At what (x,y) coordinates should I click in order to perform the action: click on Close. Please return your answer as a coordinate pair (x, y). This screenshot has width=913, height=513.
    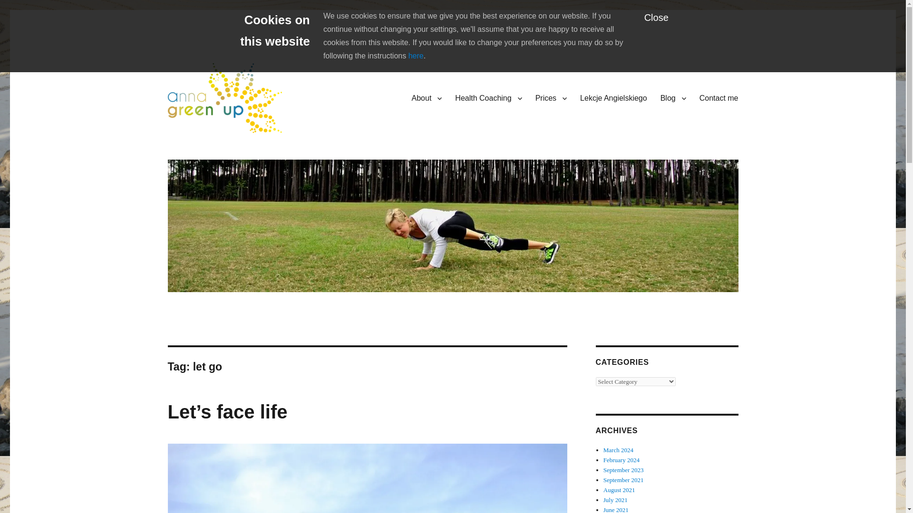
    Looking at the image, I should click on (656, 17).